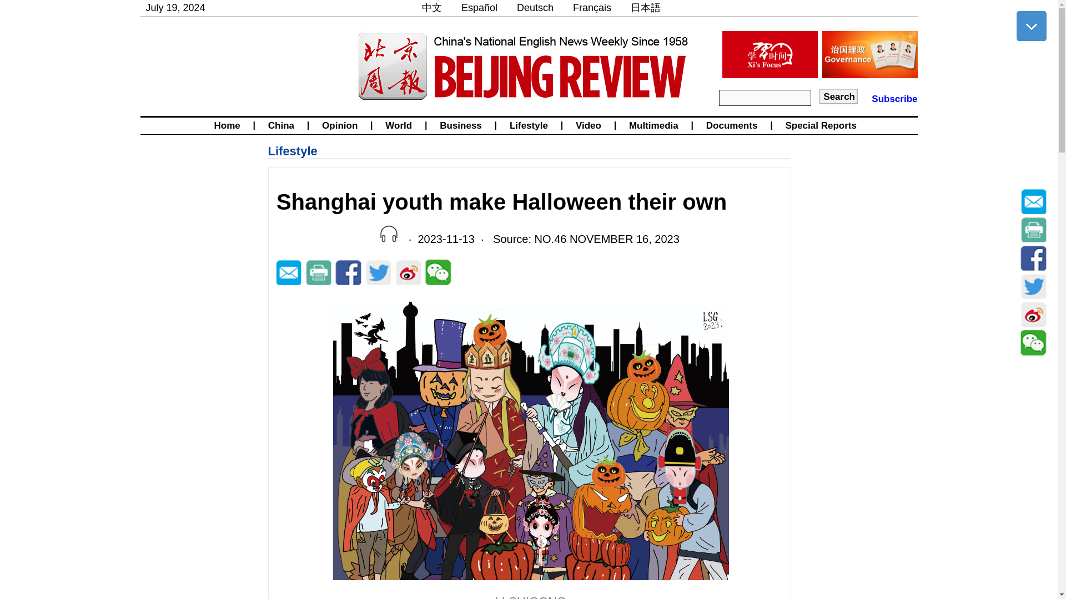 This screenshot has width=1066, height=599. Describe the element at coordinates (461, 125) in the screenshot. I see `Business` at that location.